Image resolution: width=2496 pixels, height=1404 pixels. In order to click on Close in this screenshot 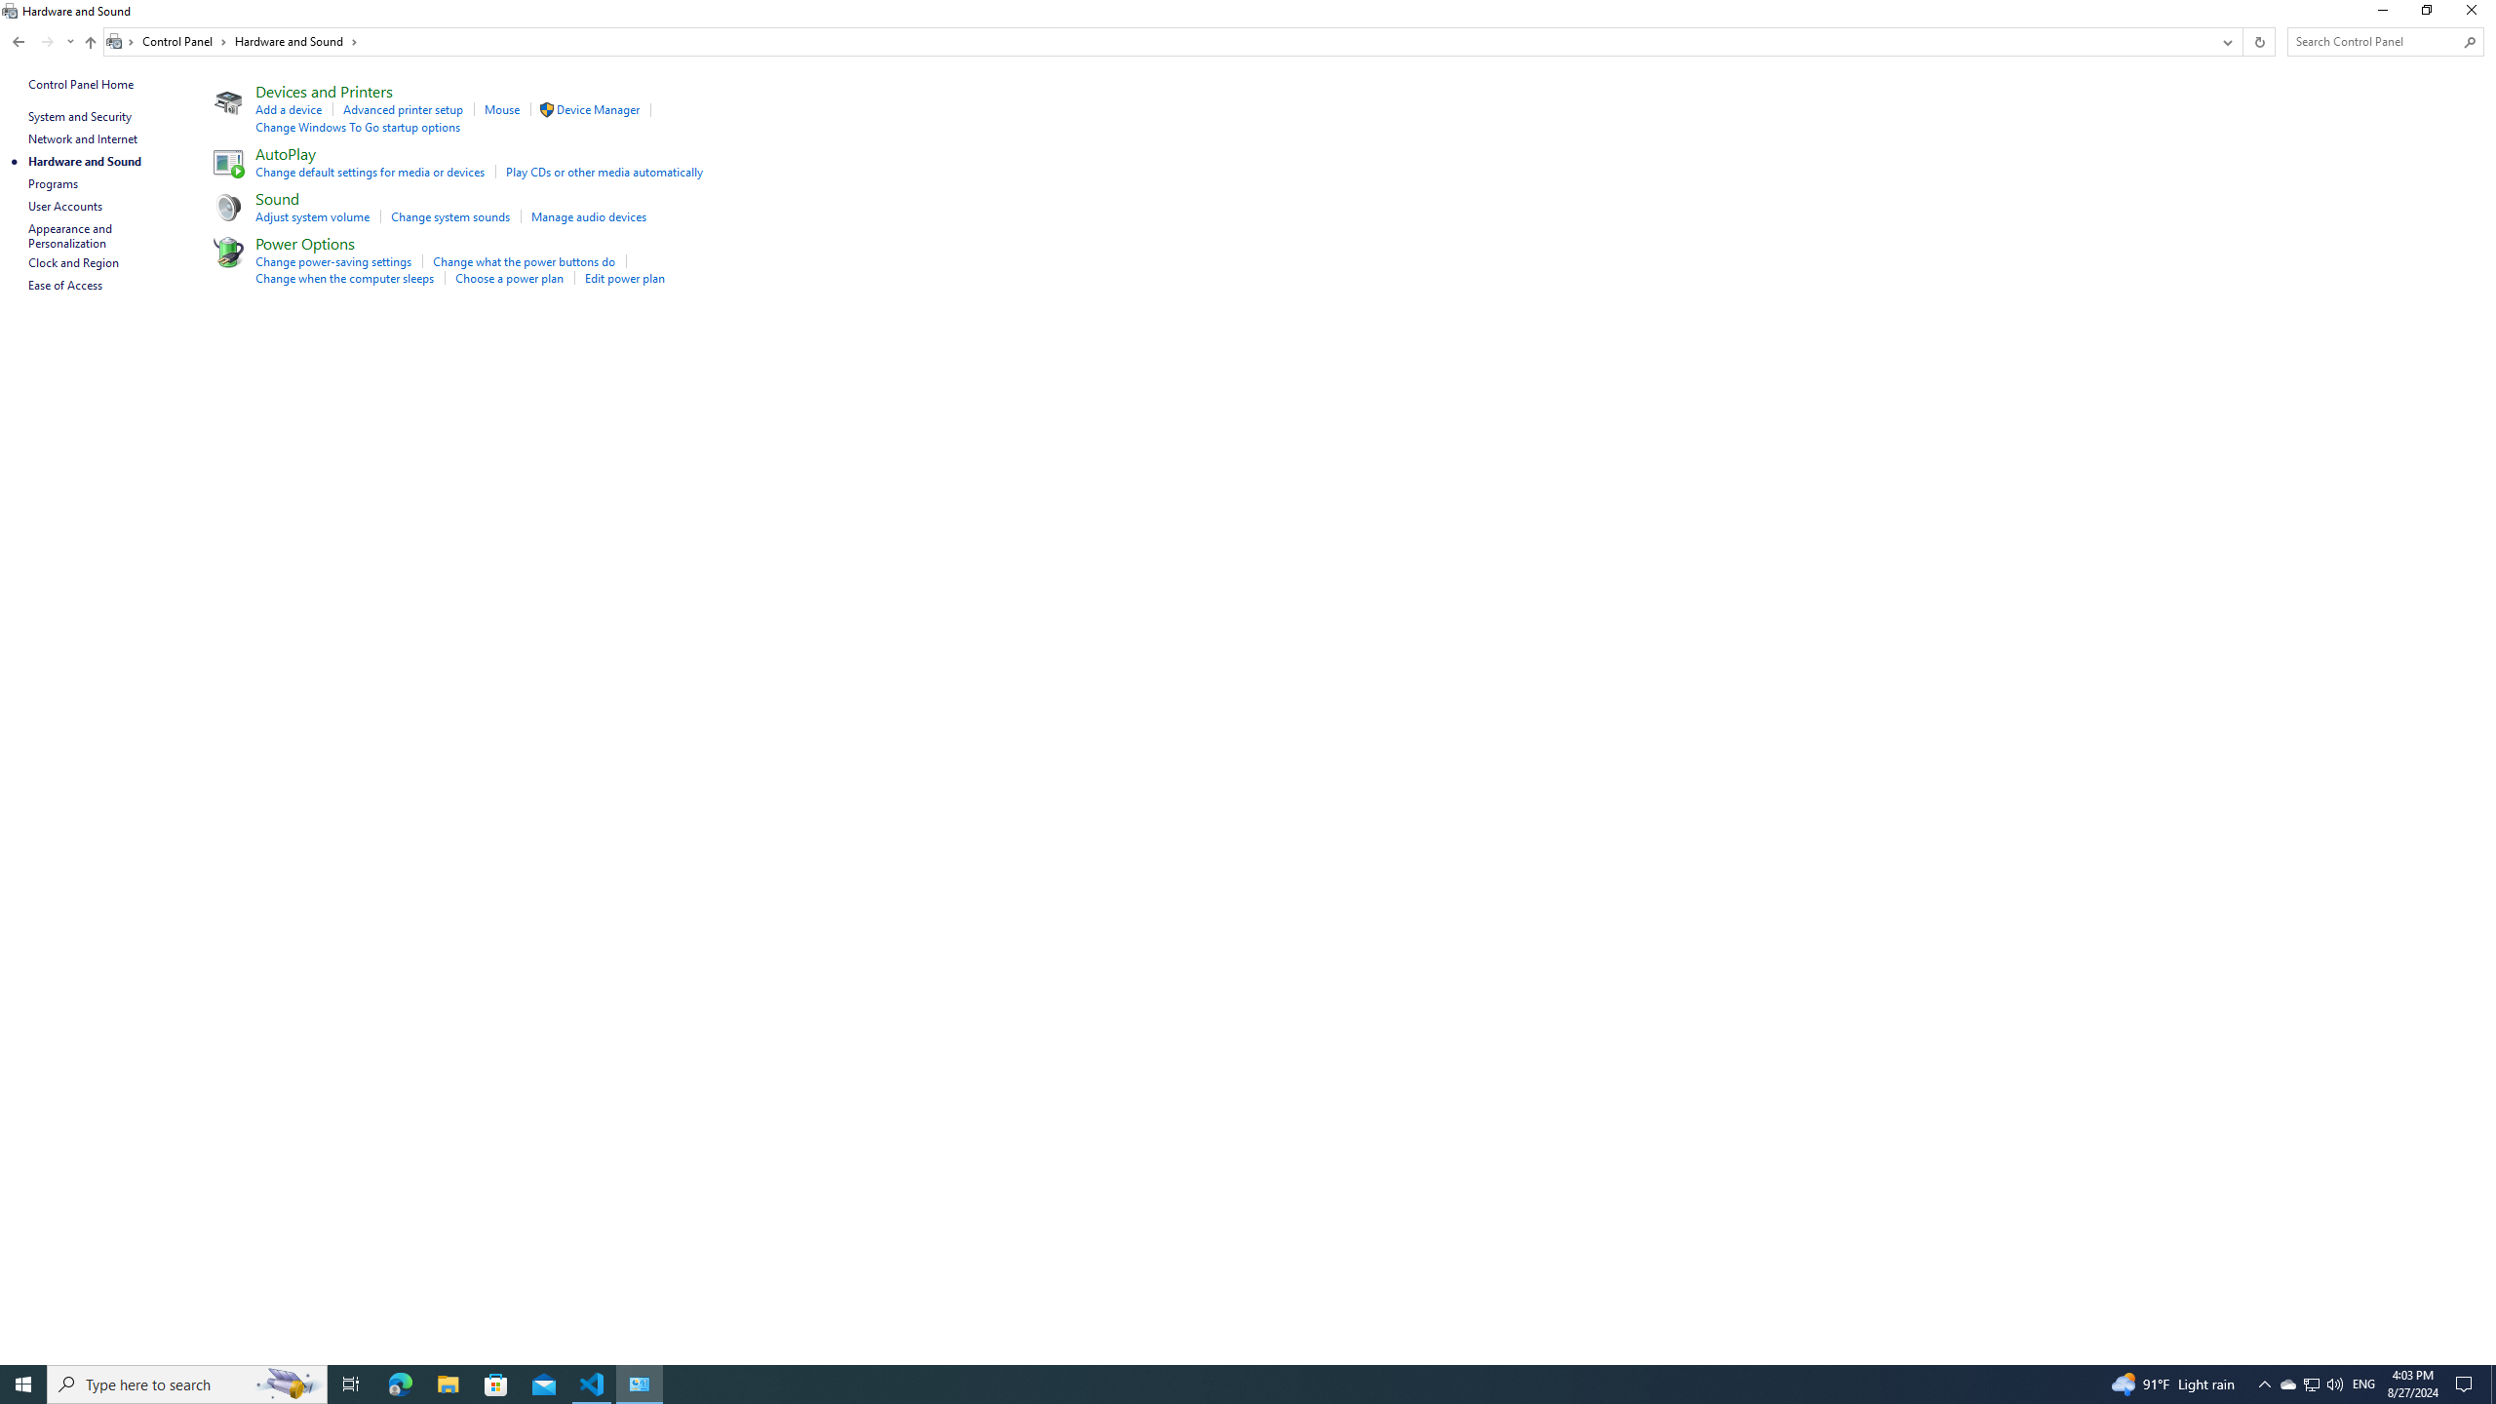, I will do `click(2476, 14)`.